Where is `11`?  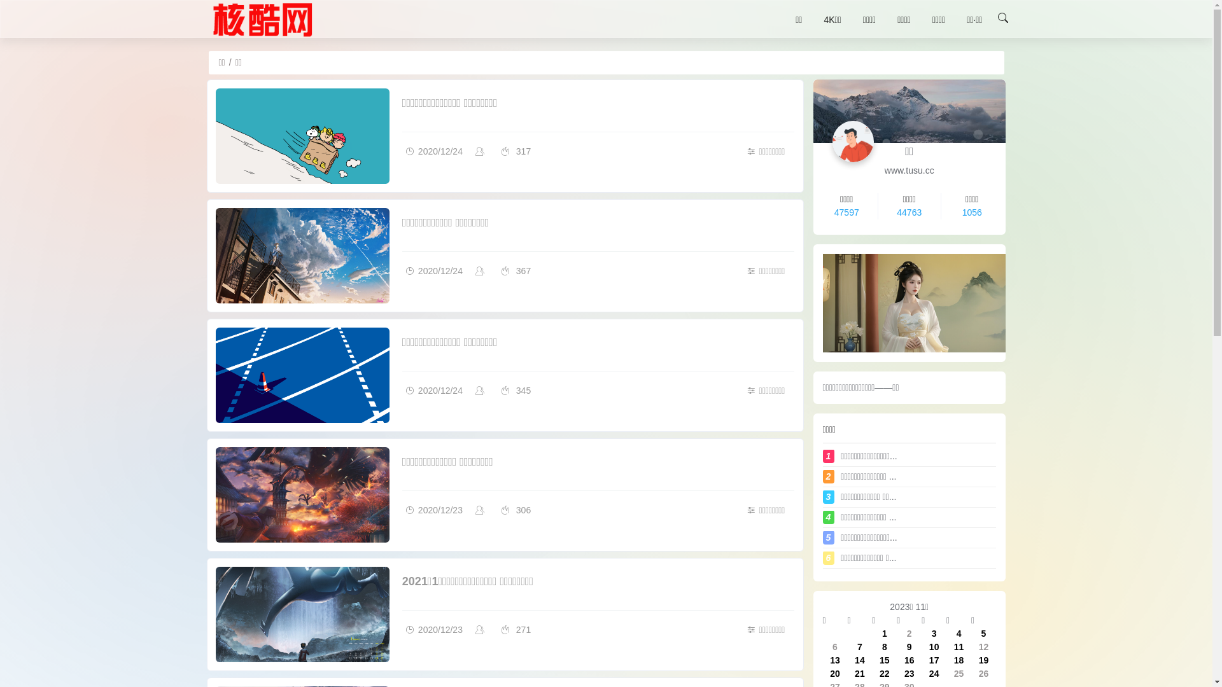
11 is located at coordinates (959, 646).